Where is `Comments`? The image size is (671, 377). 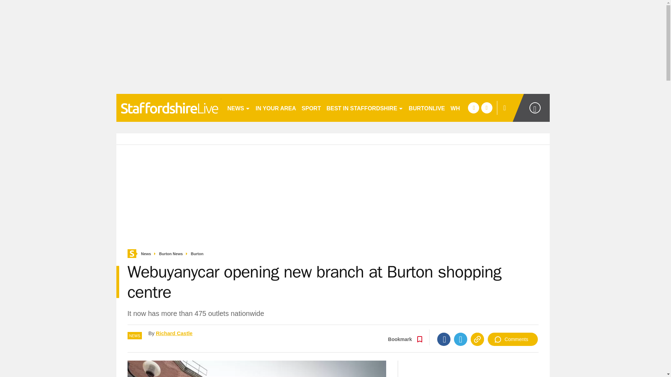
Comments is located at coordinates (513, 339).